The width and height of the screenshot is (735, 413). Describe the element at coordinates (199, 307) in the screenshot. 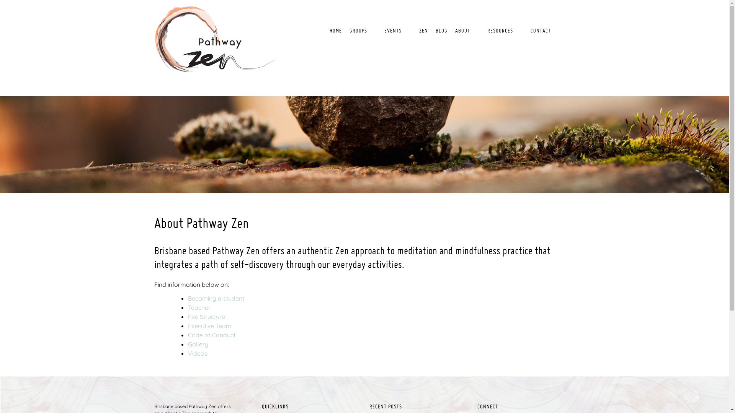

I see `Teacher` at that location.